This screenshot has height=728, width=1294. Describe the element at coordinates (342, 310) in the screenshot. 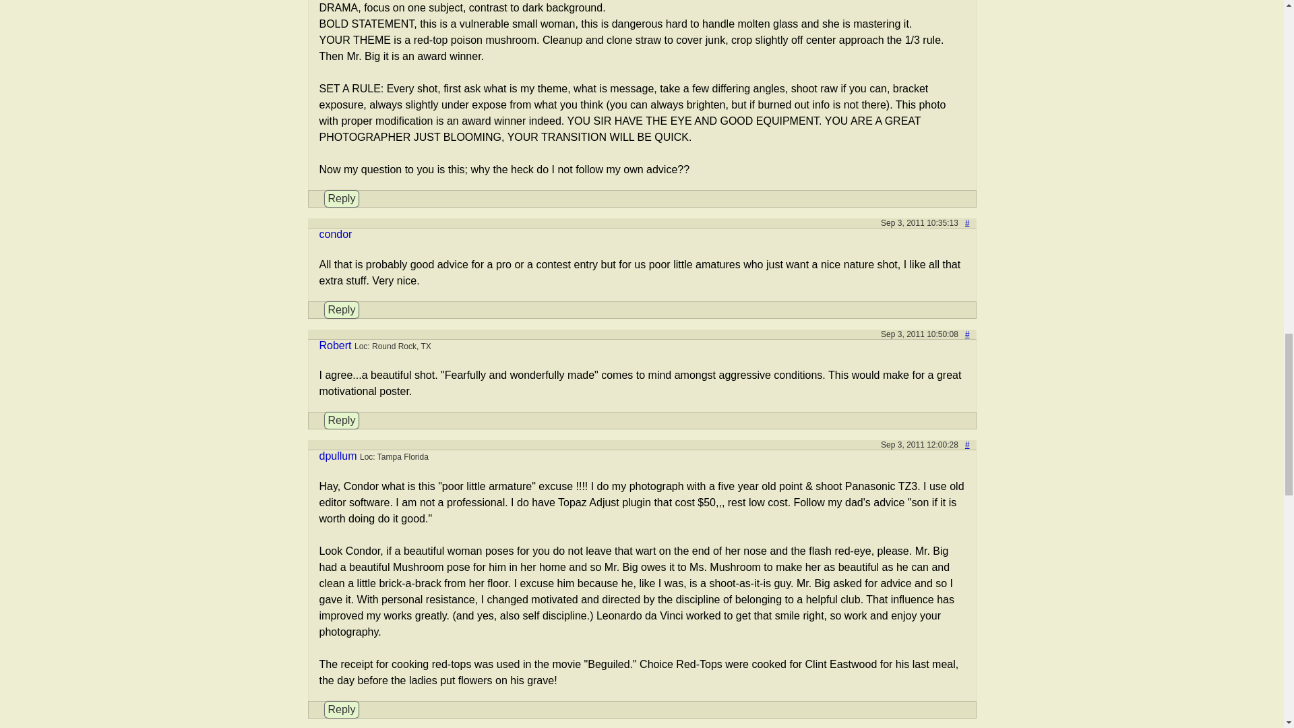

I see `Reply` at that location.